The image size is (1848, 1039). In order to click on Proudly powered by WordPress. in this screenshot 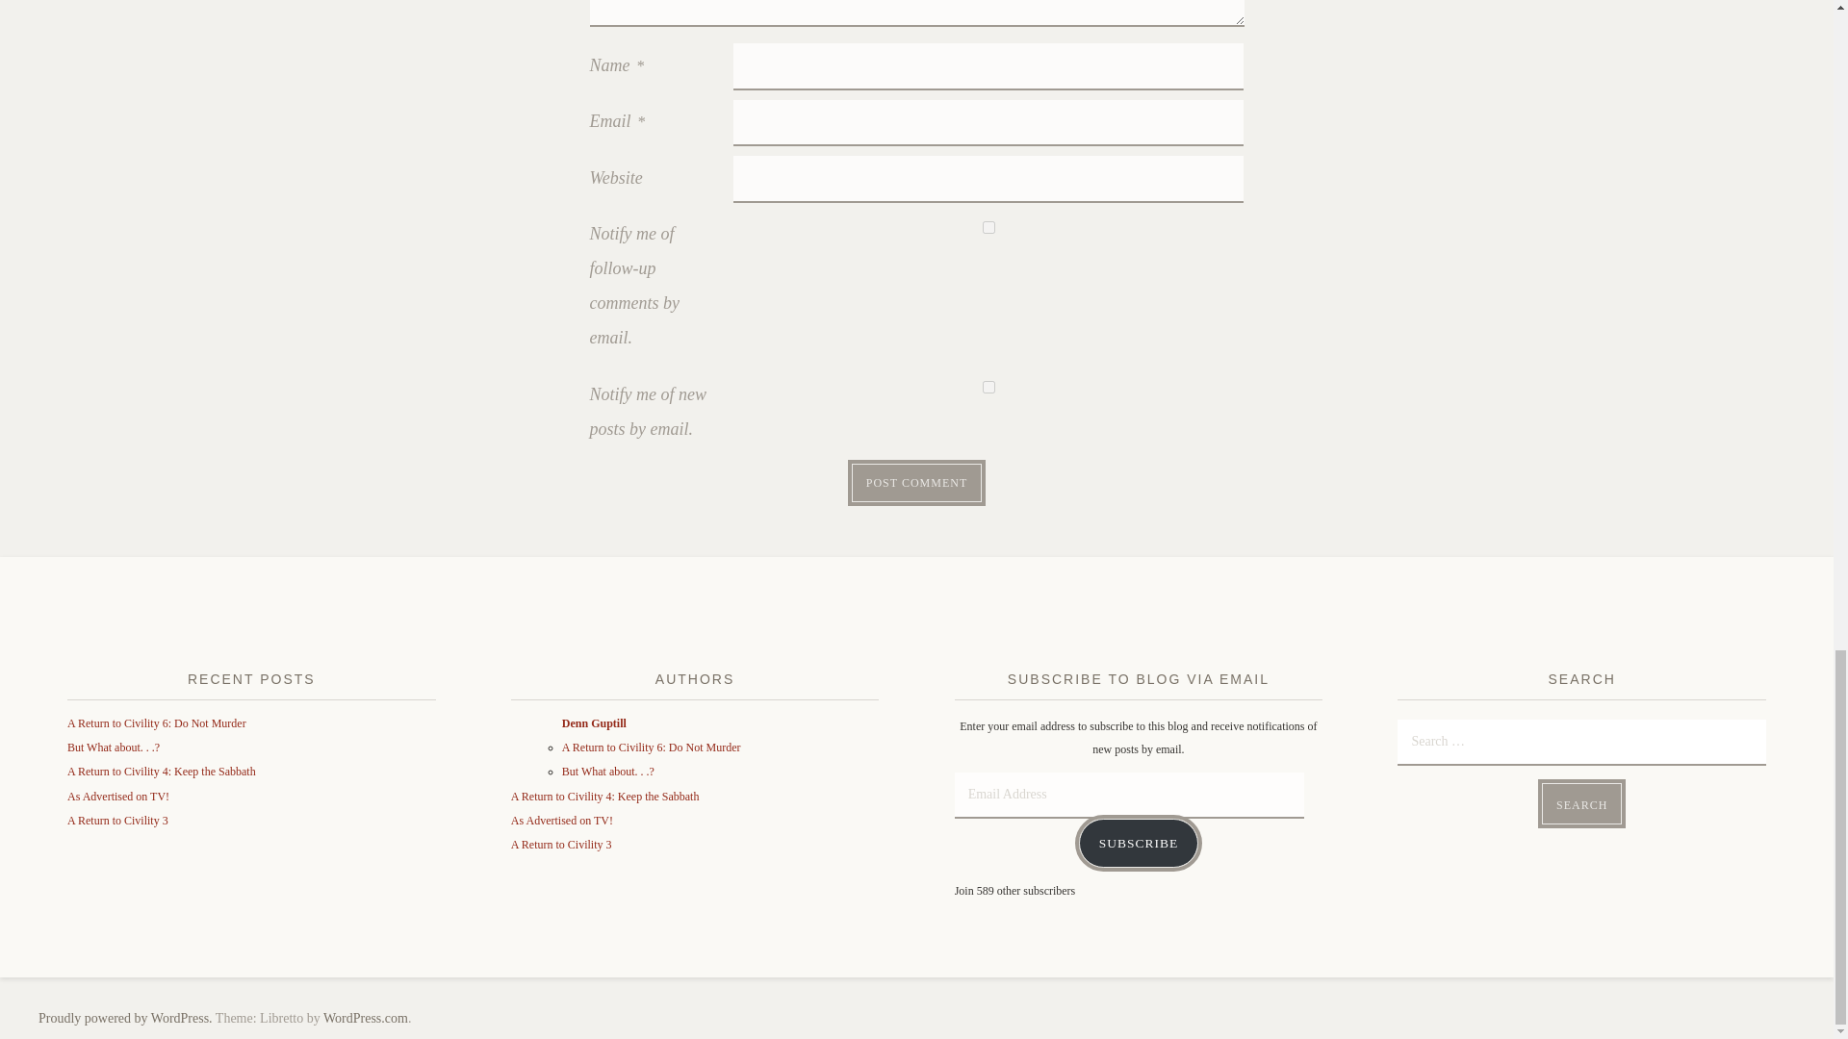, I will do `click(125, 1018)`.